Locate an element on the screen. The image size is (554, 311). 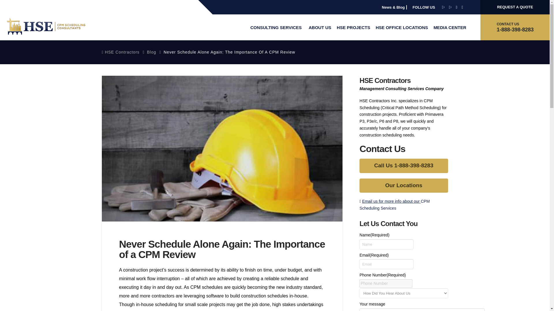
linkedin is located at coordinates (450, 7).